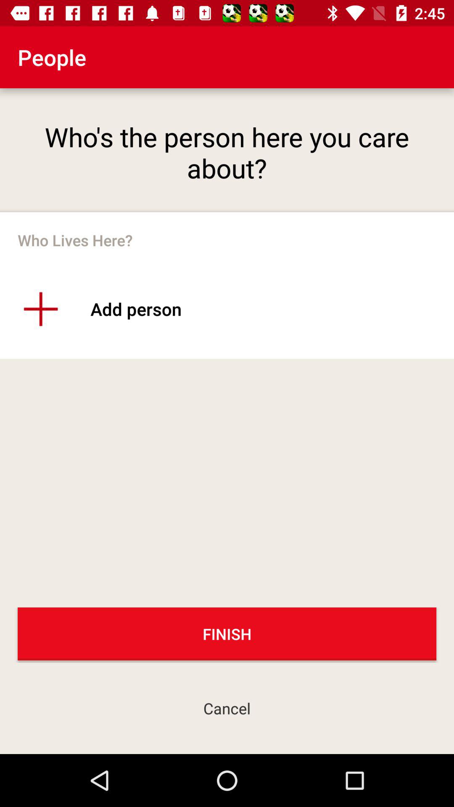 Image resolution: width=454 pixels, height=807 pixels. I want to click on turn on cancel icon, so click(227, 708).